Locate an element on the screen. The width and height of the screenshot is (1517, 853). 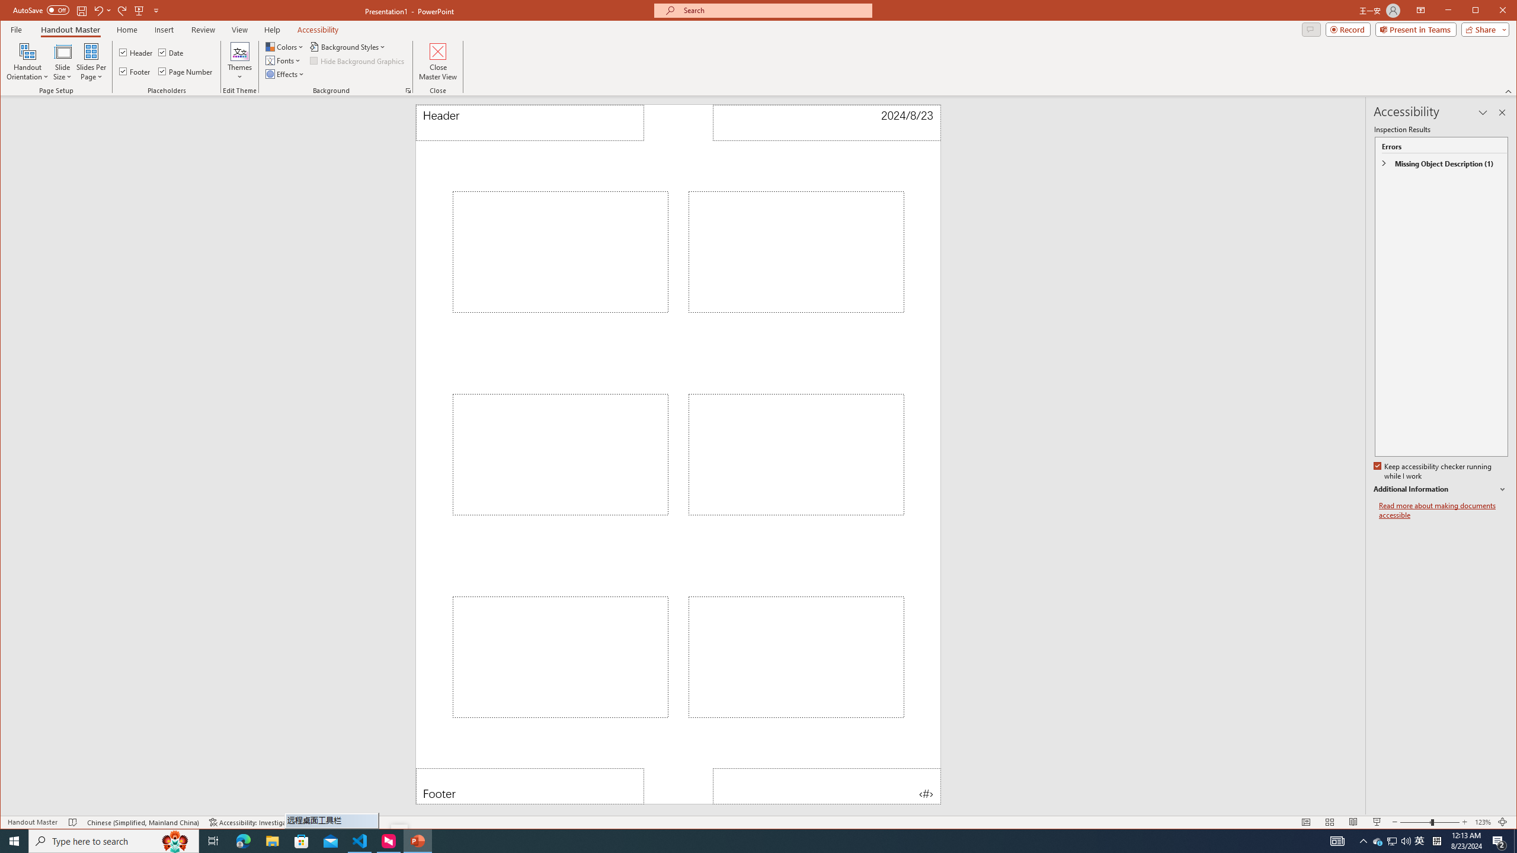
Fonts is located at coordinates (360, 841).